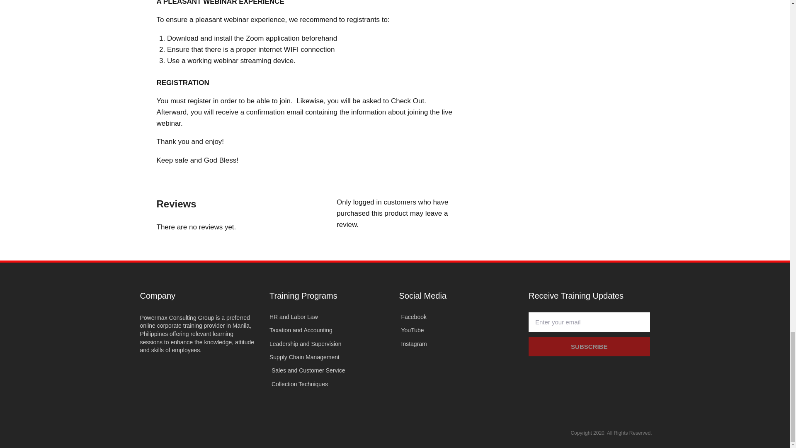 This screenshot has width=796, height=448. Describe the element at coordinates (589, 346) in the screenshot. I see `SUBSCRIBE` at that location.